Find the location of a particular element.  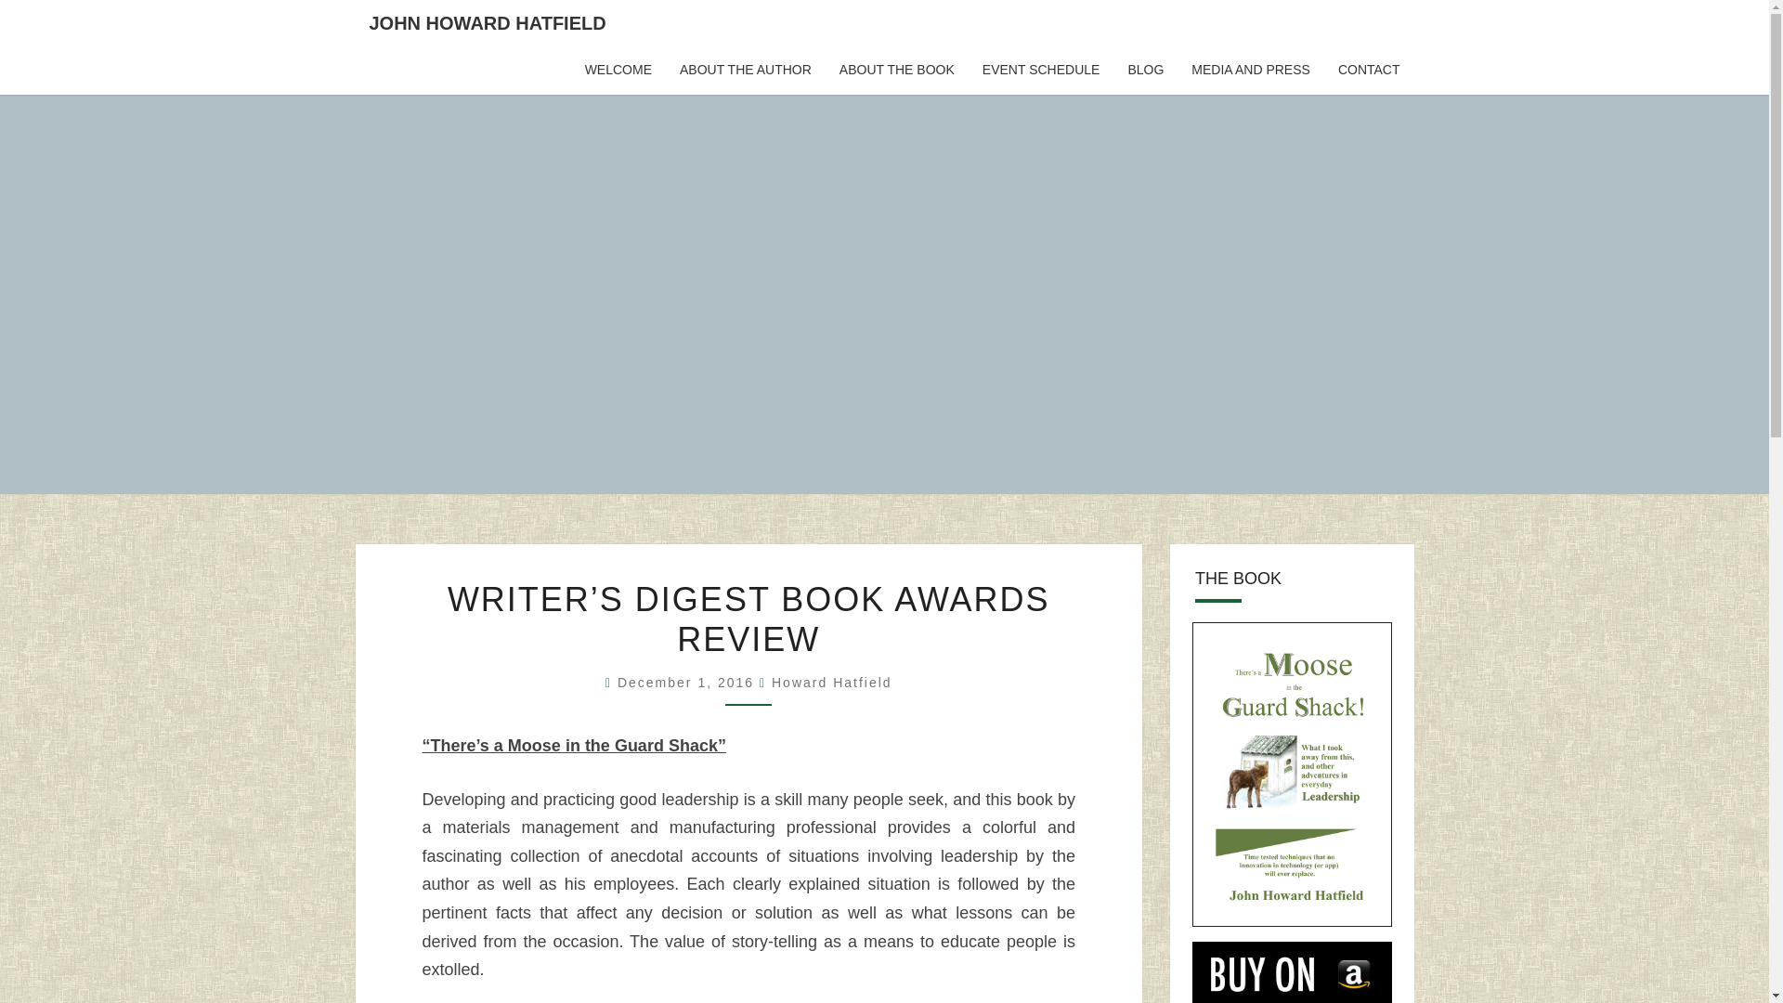

December 1, 2016 is located at coordinates (687, 682).